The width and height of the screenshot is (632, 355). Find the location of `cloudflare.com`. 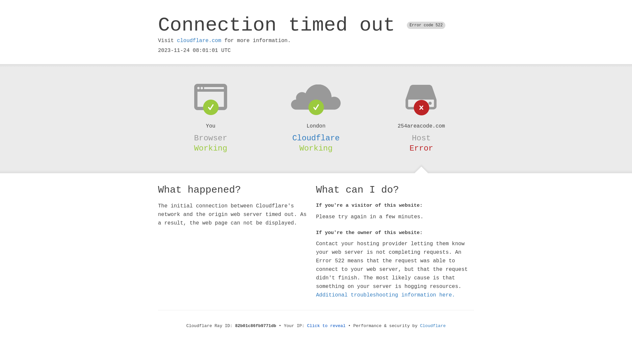

cloudflare.com is located at coordinates (199, 41).